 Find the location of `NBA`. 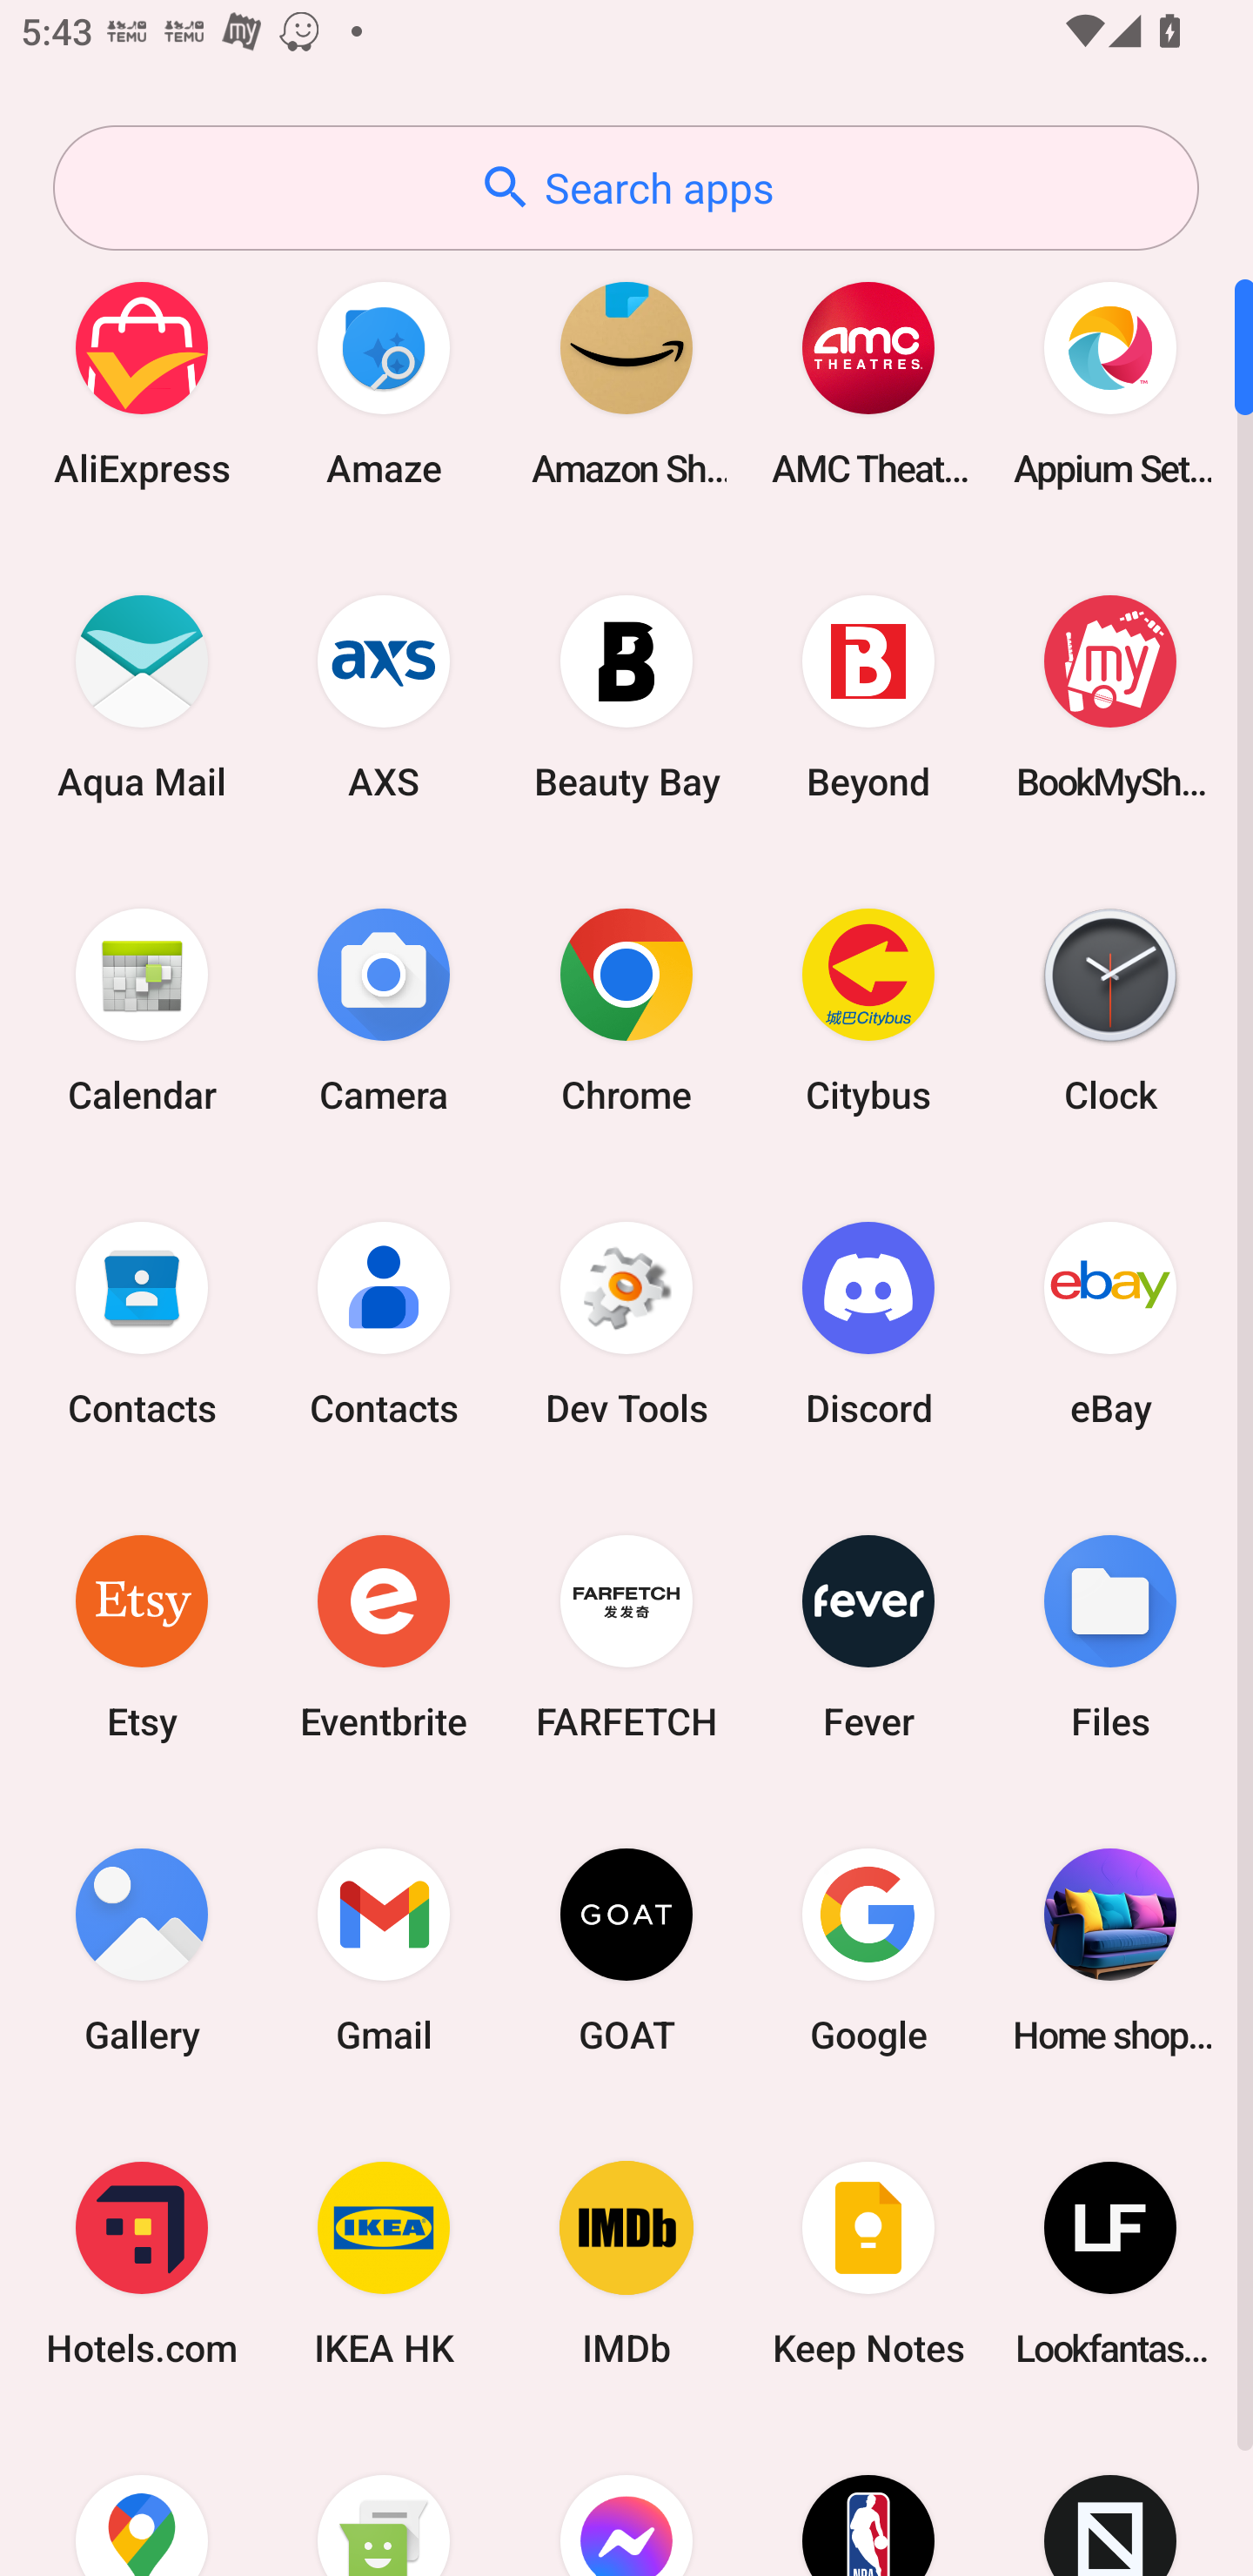

NBA is located at coordinates (868, 2499).